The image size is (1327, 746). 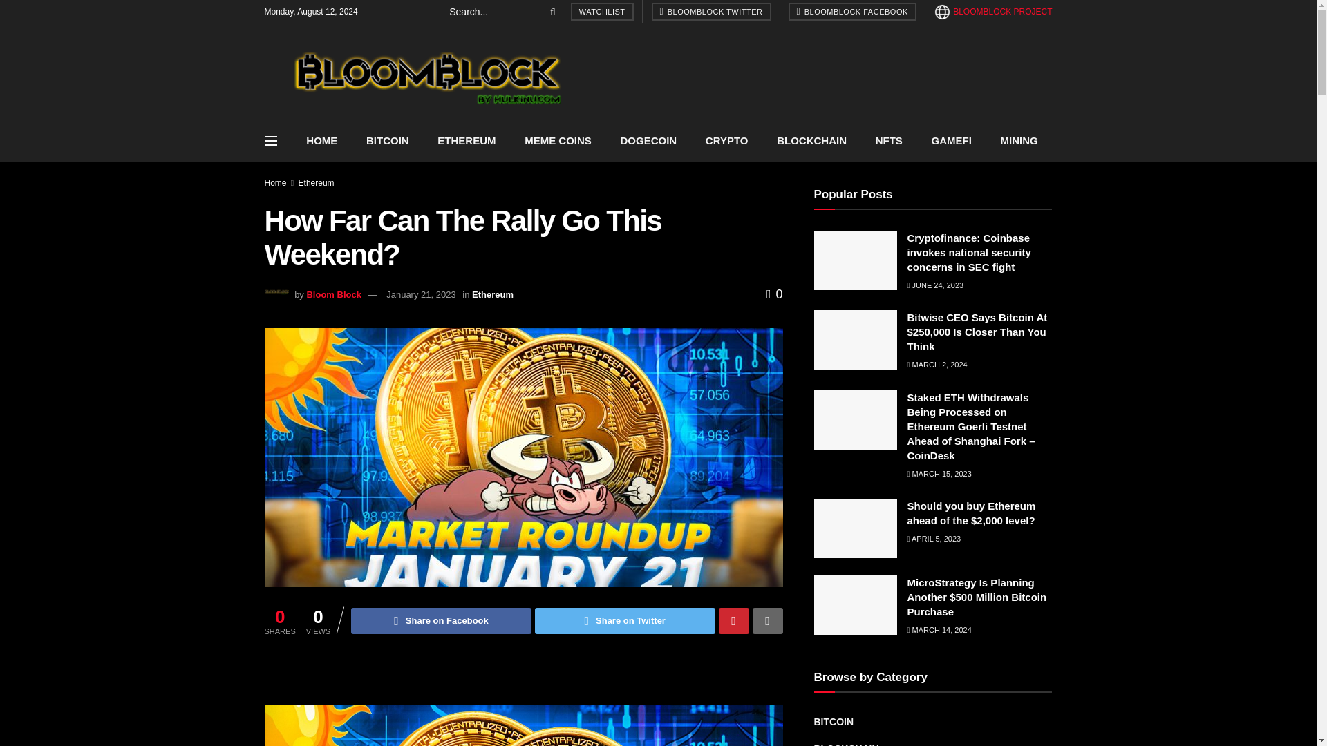 I want to click on NFTS, so click(x=889, y=141).